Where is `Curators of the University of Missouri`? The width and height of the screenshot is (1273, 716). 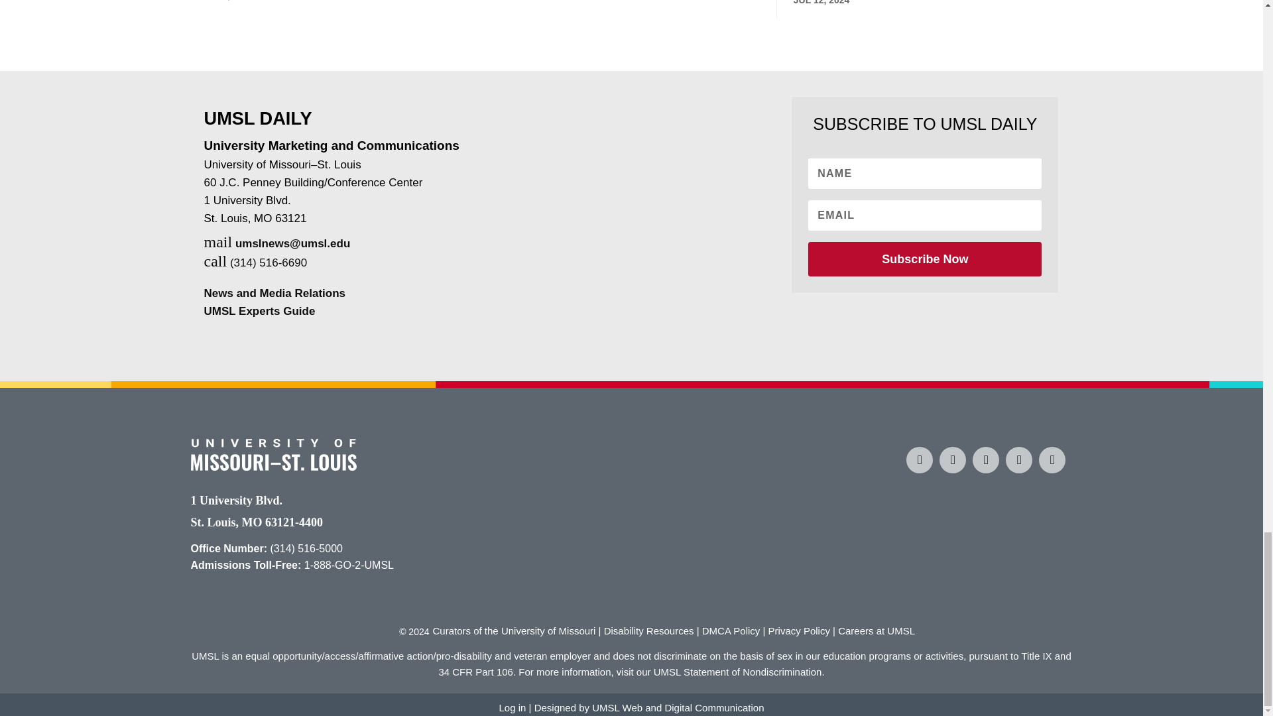
Curators of the University of Missouri is located at coordinates (514, 630).